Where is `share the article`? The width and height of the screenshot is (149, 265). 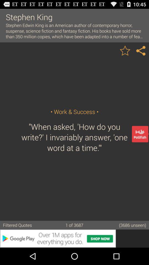
share the article is located at coordinates (141, 50).